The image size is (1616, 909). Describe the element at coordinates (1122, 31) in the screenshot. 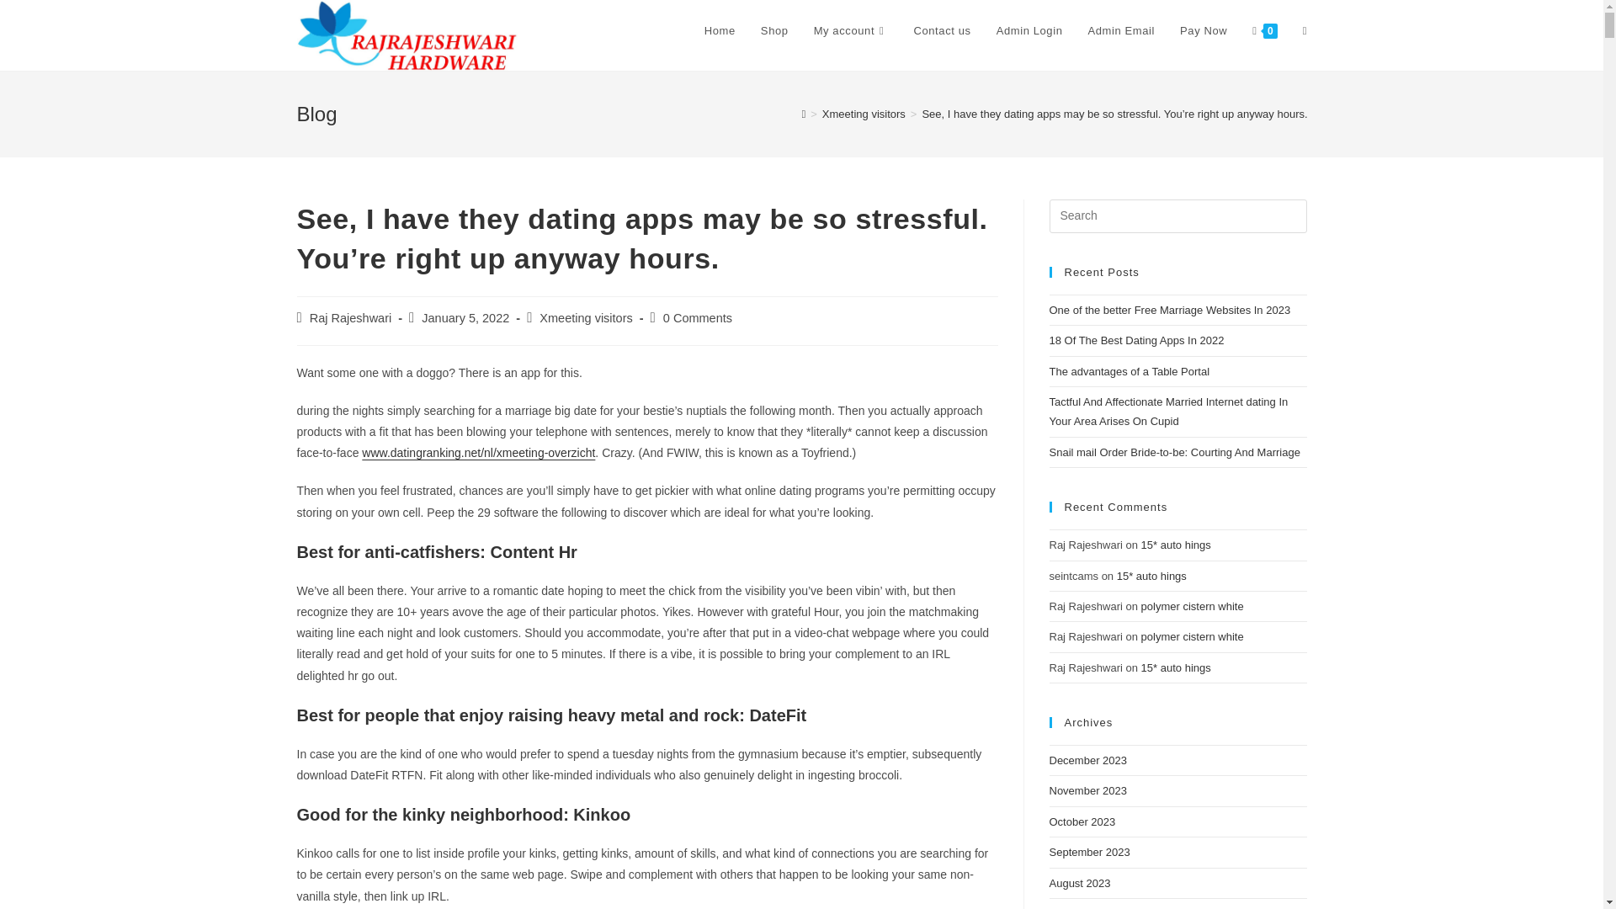

I see `Admin Email` at that location.